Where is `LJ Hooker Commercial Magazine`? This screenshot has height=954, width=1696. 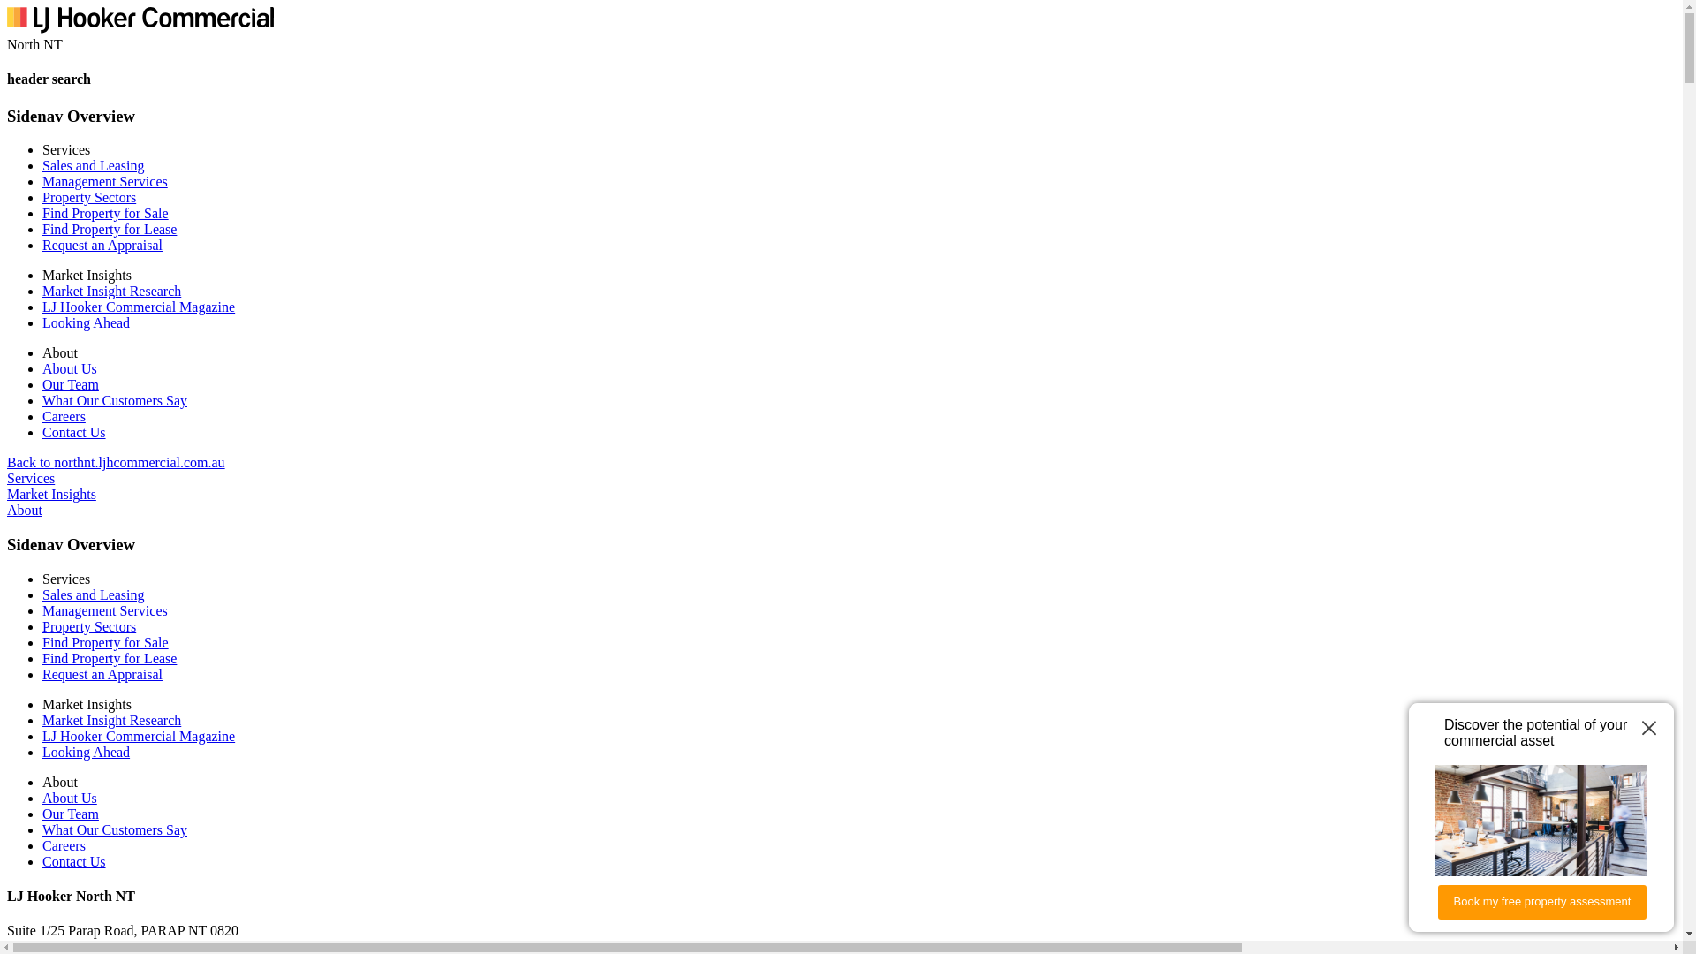 LJ Hooker Commercial Magazine is located at coordinates (139, 307).